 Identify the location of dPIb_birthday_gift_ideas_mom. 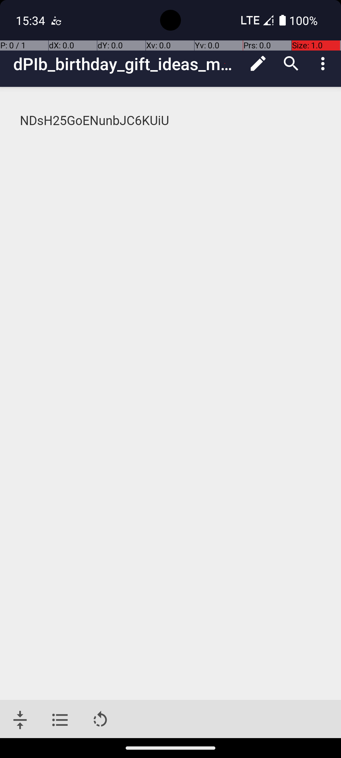
(128, 64).